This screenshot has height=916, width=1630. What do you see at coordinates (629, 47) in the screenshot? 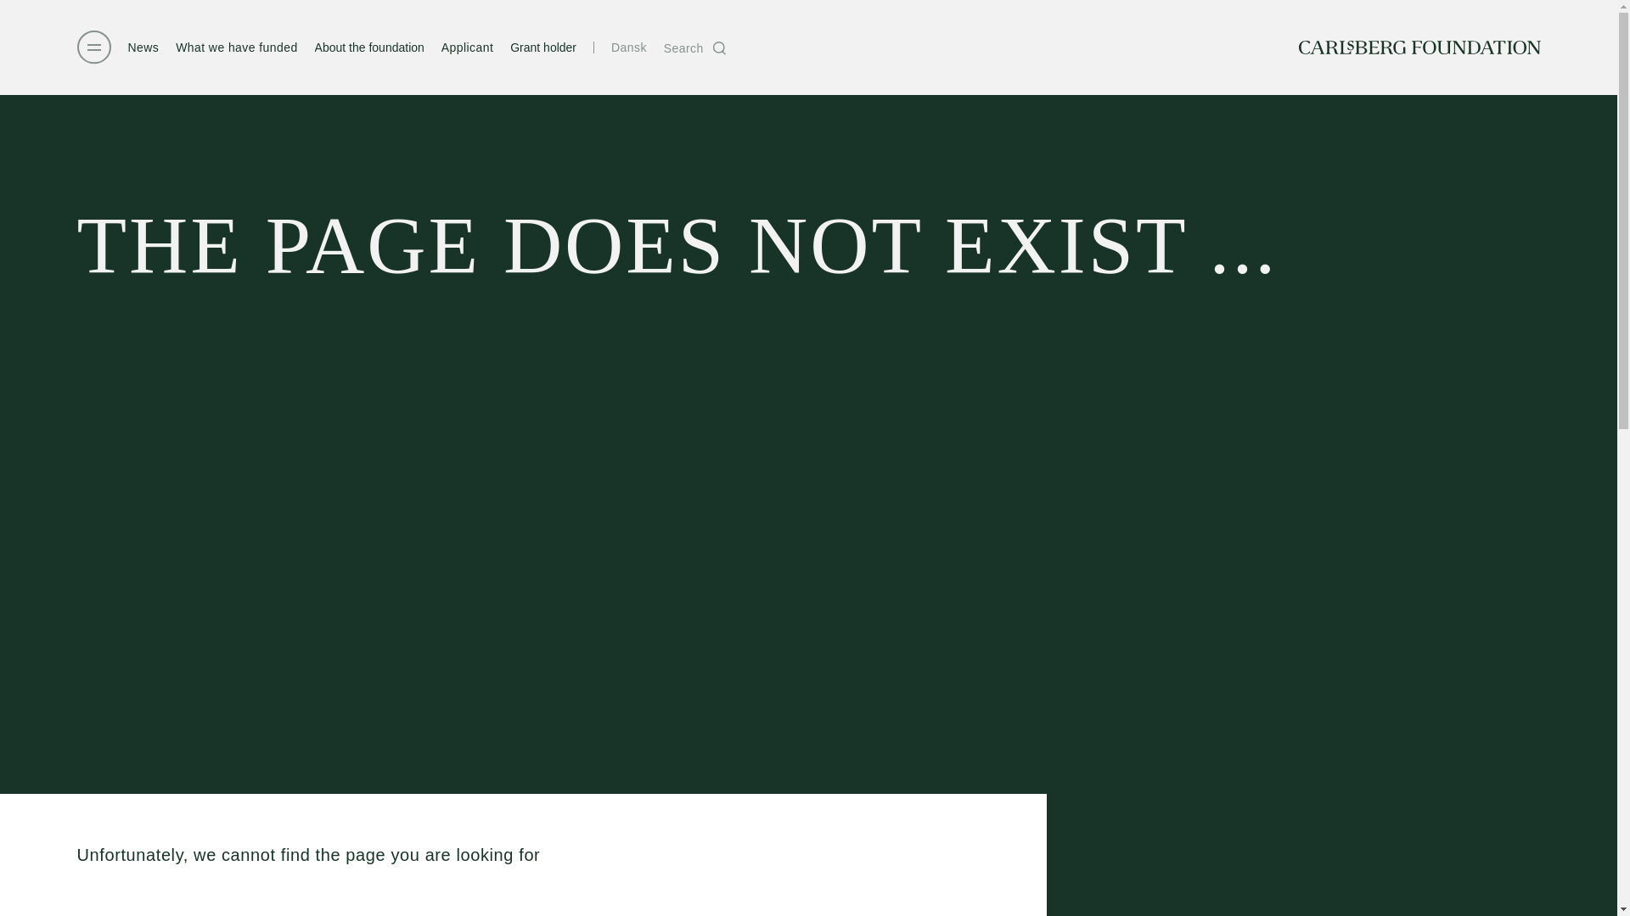
I see `Dansk` at bounding box center [629, 47].